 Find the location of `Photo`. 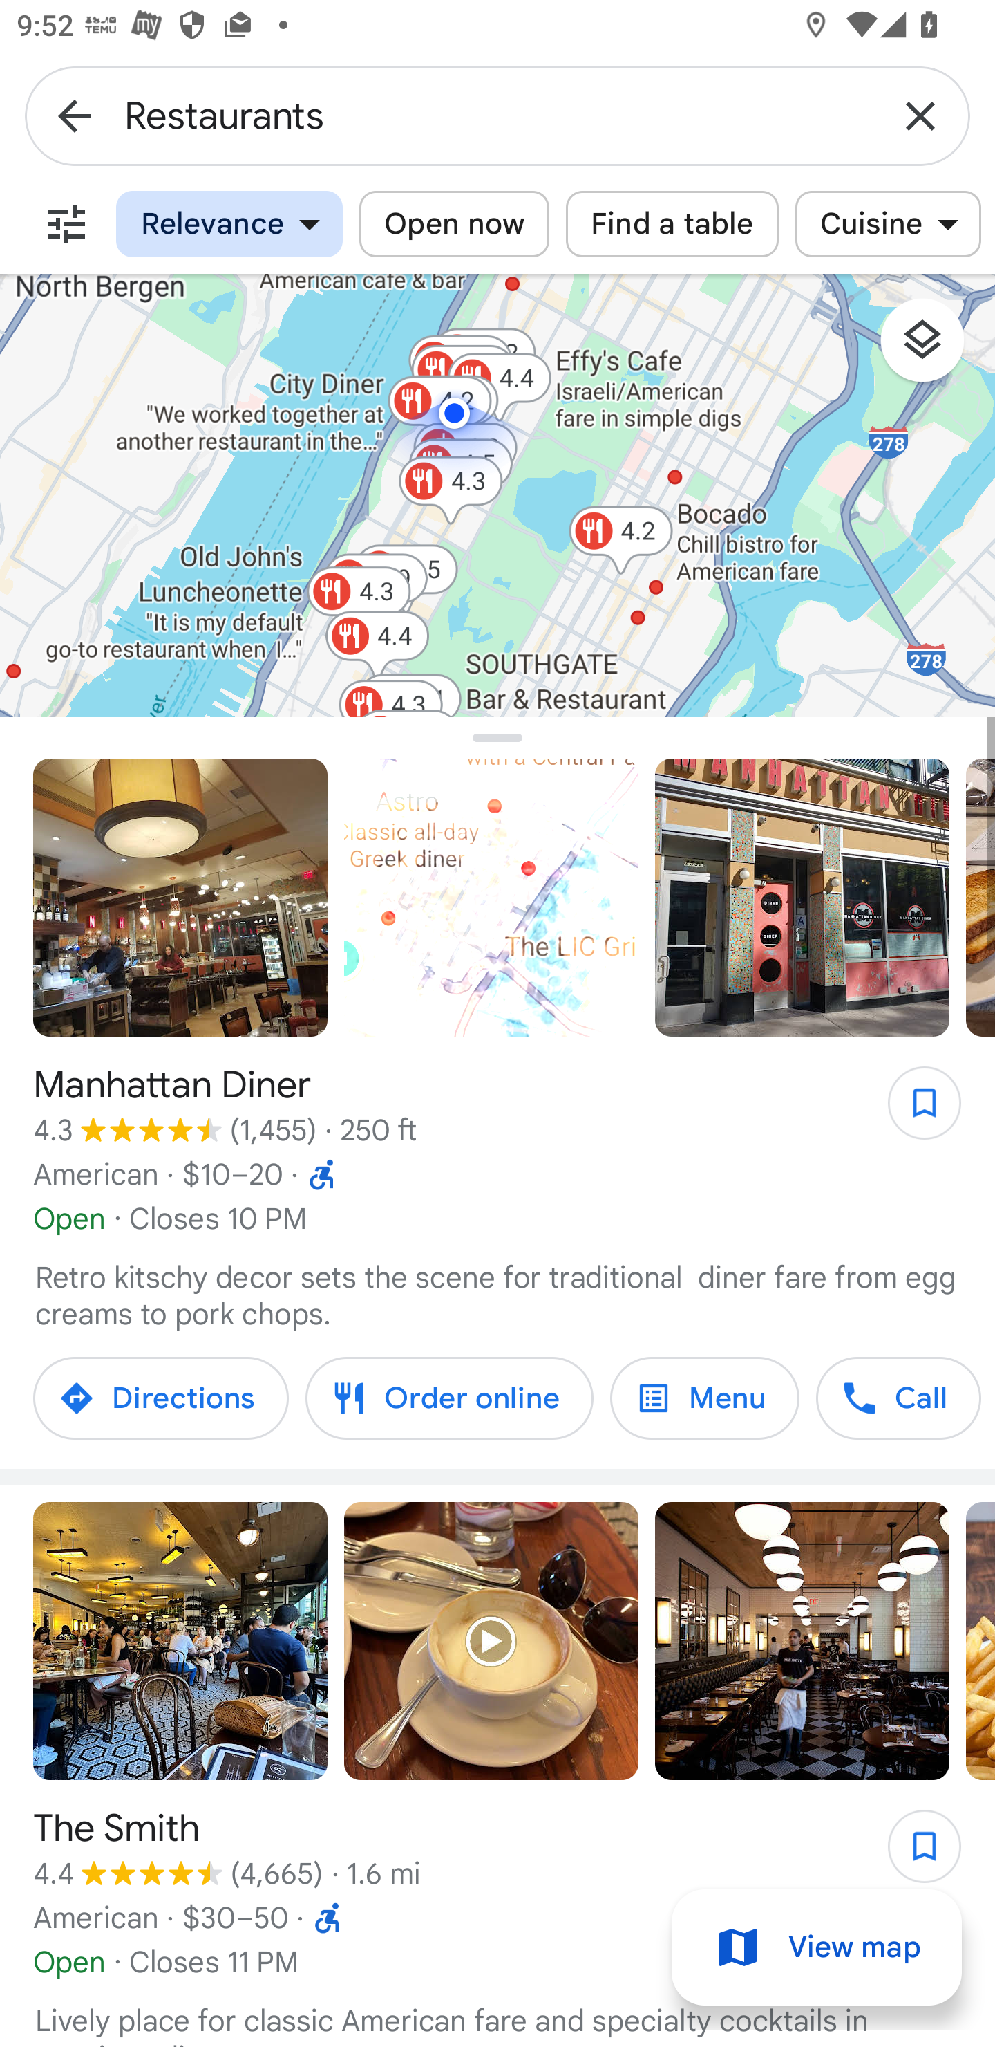

Photo is located at coordinates (802, 898).